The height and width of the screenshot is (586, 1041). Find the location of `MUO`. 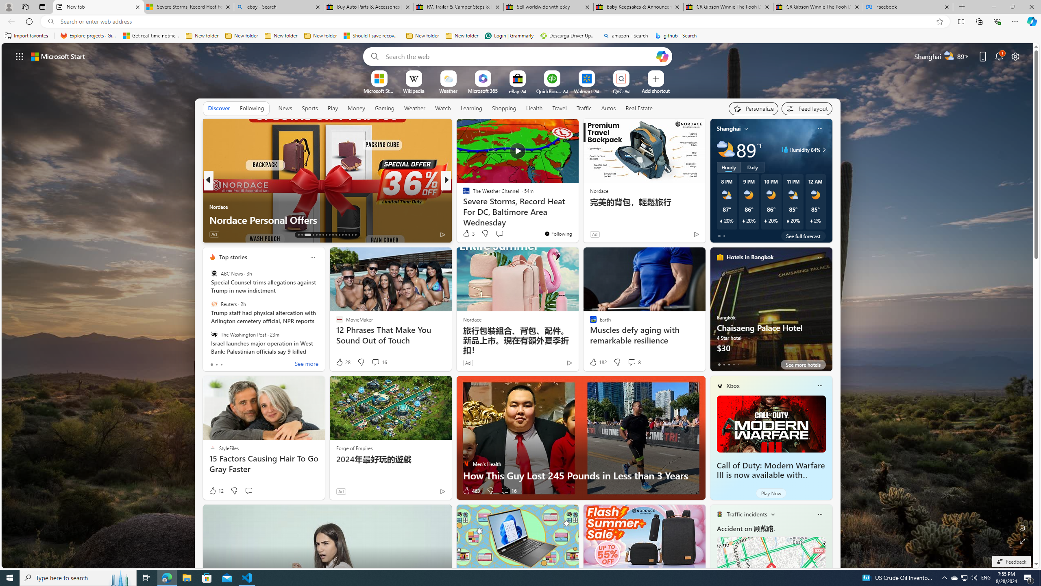

MUO is located at coordinates (462, 206).